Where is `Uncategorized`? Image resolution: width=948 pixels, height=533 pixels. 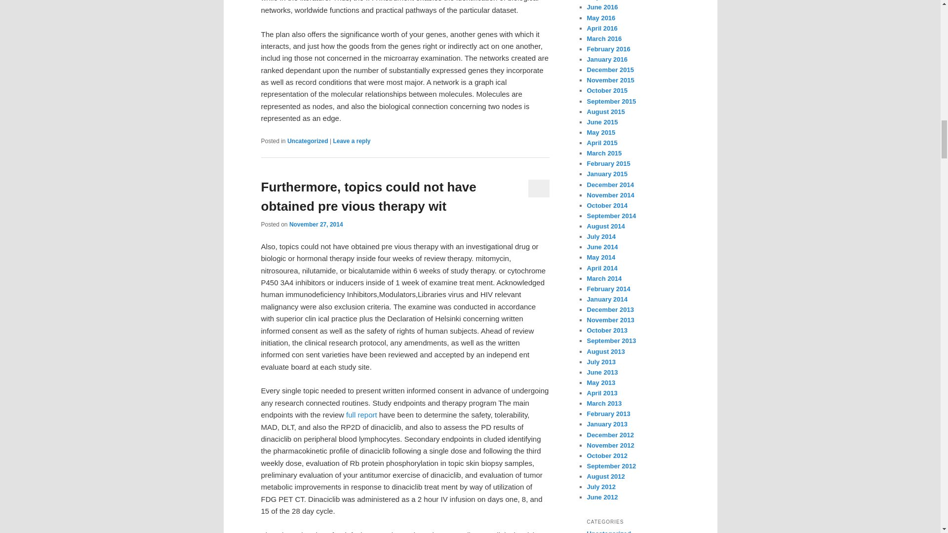
Uncategorized is located at coordinates (307, 141).